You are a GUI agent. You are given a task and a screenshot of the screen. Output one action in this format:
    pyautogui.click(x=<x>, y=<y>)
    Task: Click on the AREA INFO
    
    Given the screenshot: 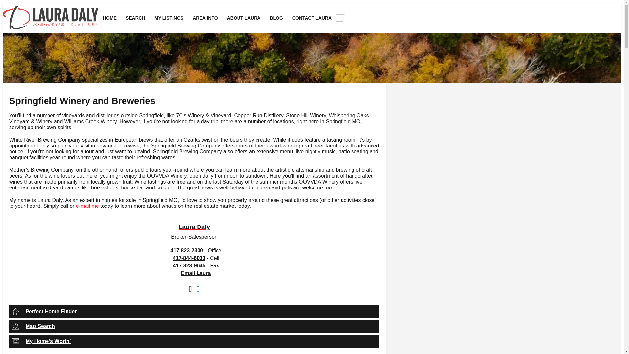 What is the action you would take?
    pyautogui.click(x=205, y=18)
    